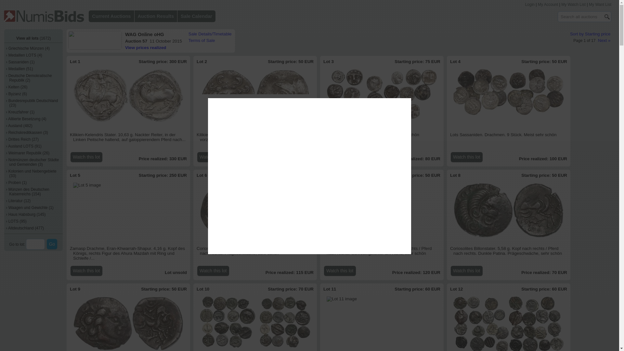 The height and width of the screenshot is (351, 624). Describe the element at coordinates (548, 4) in the screenshot. I see `My Account` at that location.